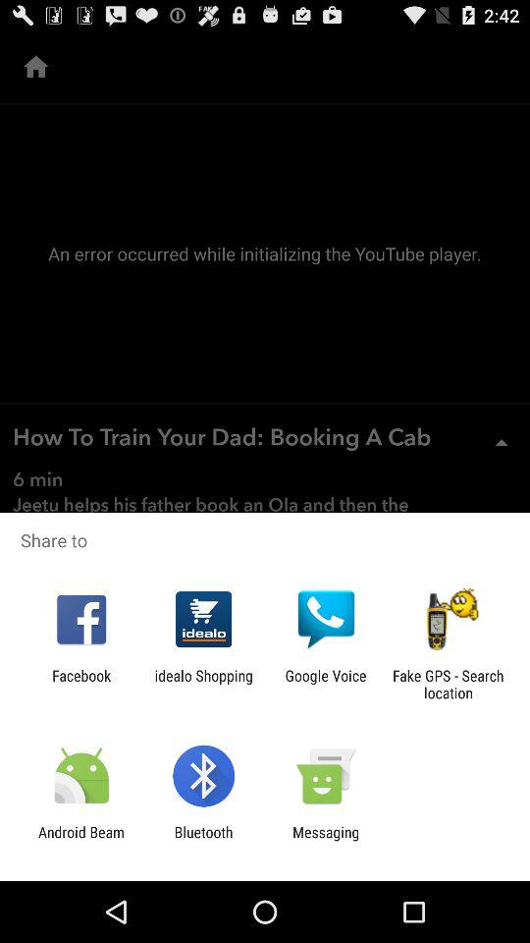 The image size is (530, 943). I want to click on press the item next to the google voice icon, so click(448, 684).